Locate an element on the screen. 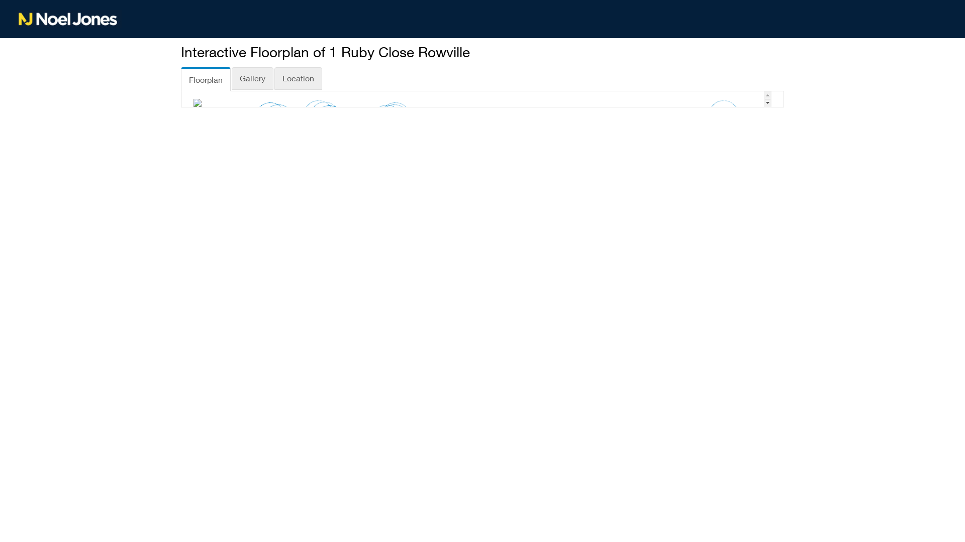  Floorplan is located at coordinates (206, 79).